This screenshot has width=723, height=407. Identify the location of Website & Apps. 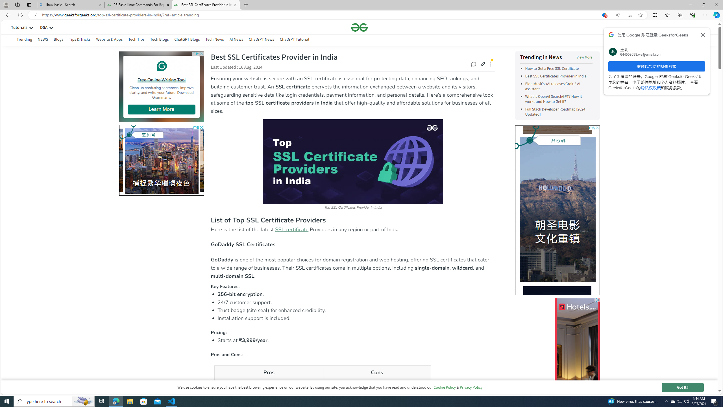
(110, 39).